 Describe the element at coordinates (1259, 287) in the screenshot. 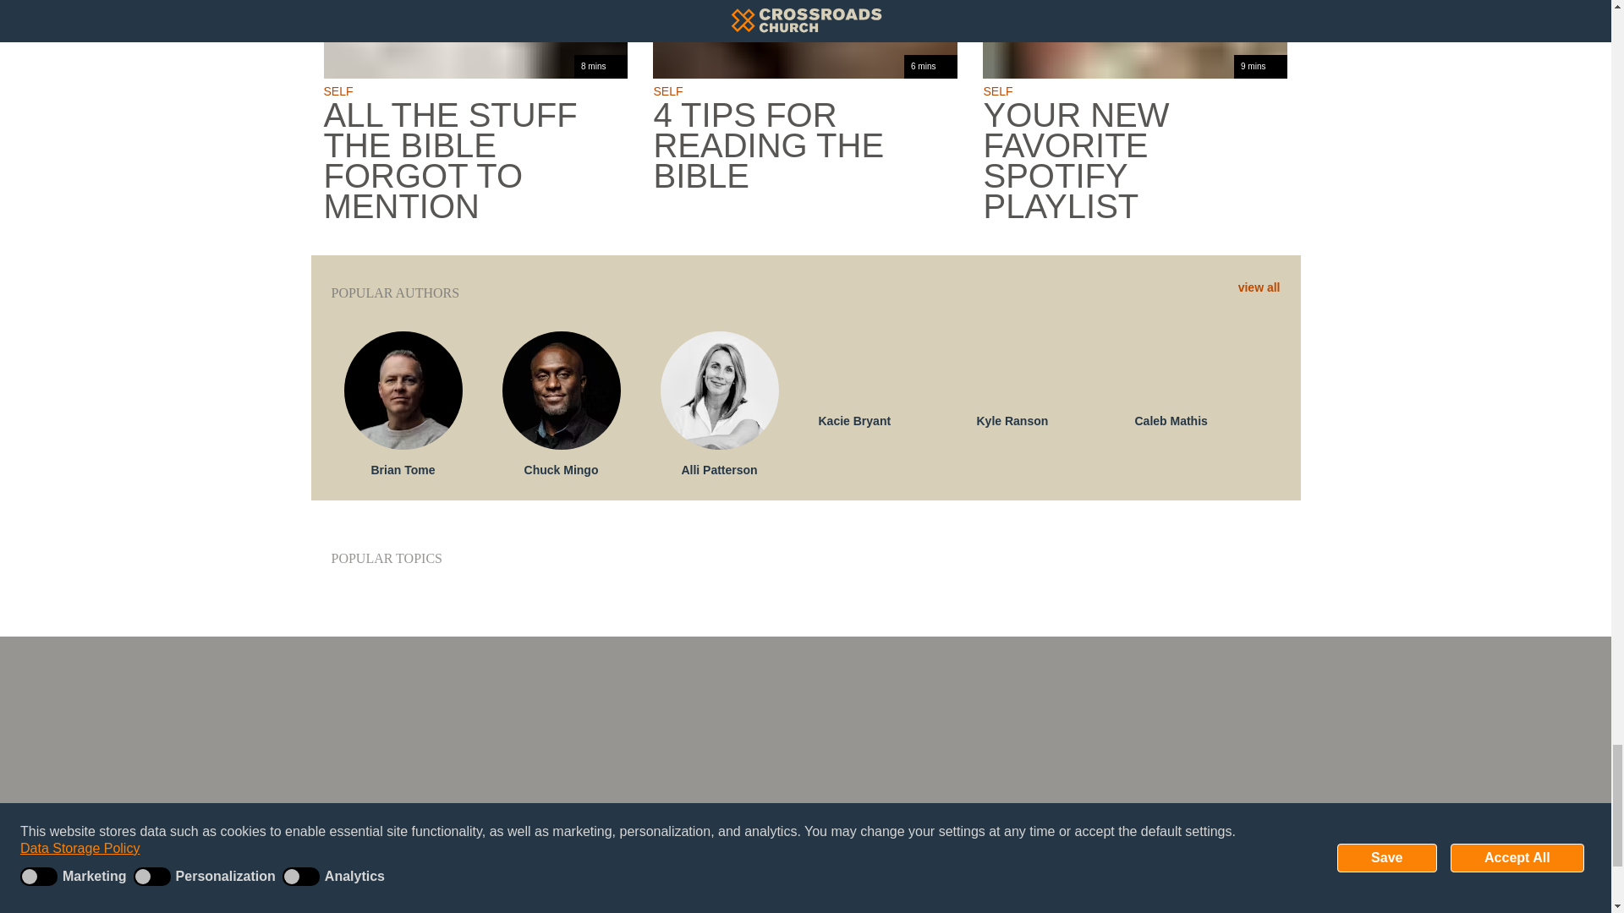

I see `view all` at that location.